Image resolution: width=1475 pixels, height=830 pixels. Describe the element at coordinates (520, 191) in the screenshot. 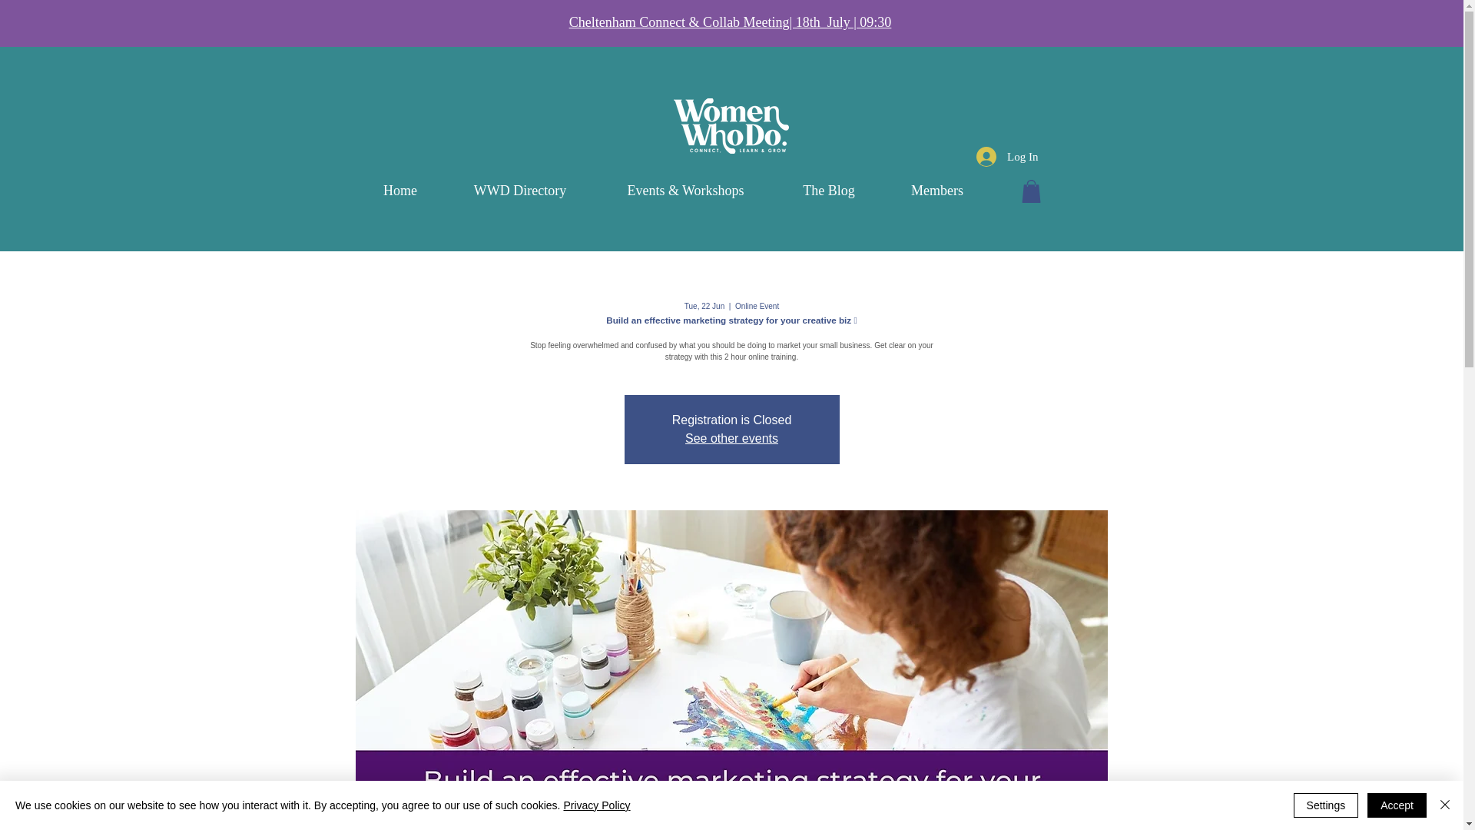

I see `WWD Directory` at that location.